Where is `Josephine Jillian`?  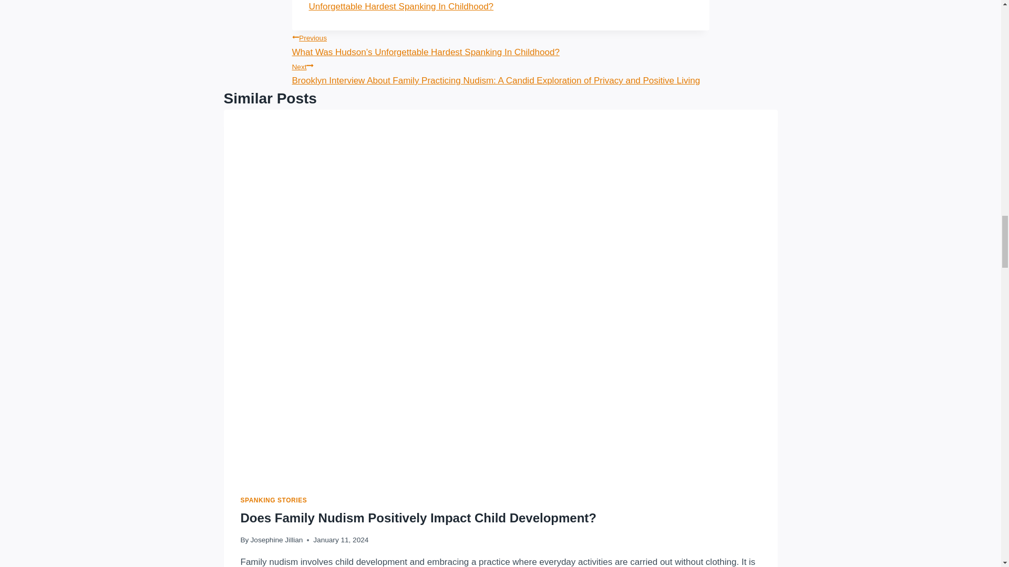 Josephine Jillian is located at coordinates (276, 540).